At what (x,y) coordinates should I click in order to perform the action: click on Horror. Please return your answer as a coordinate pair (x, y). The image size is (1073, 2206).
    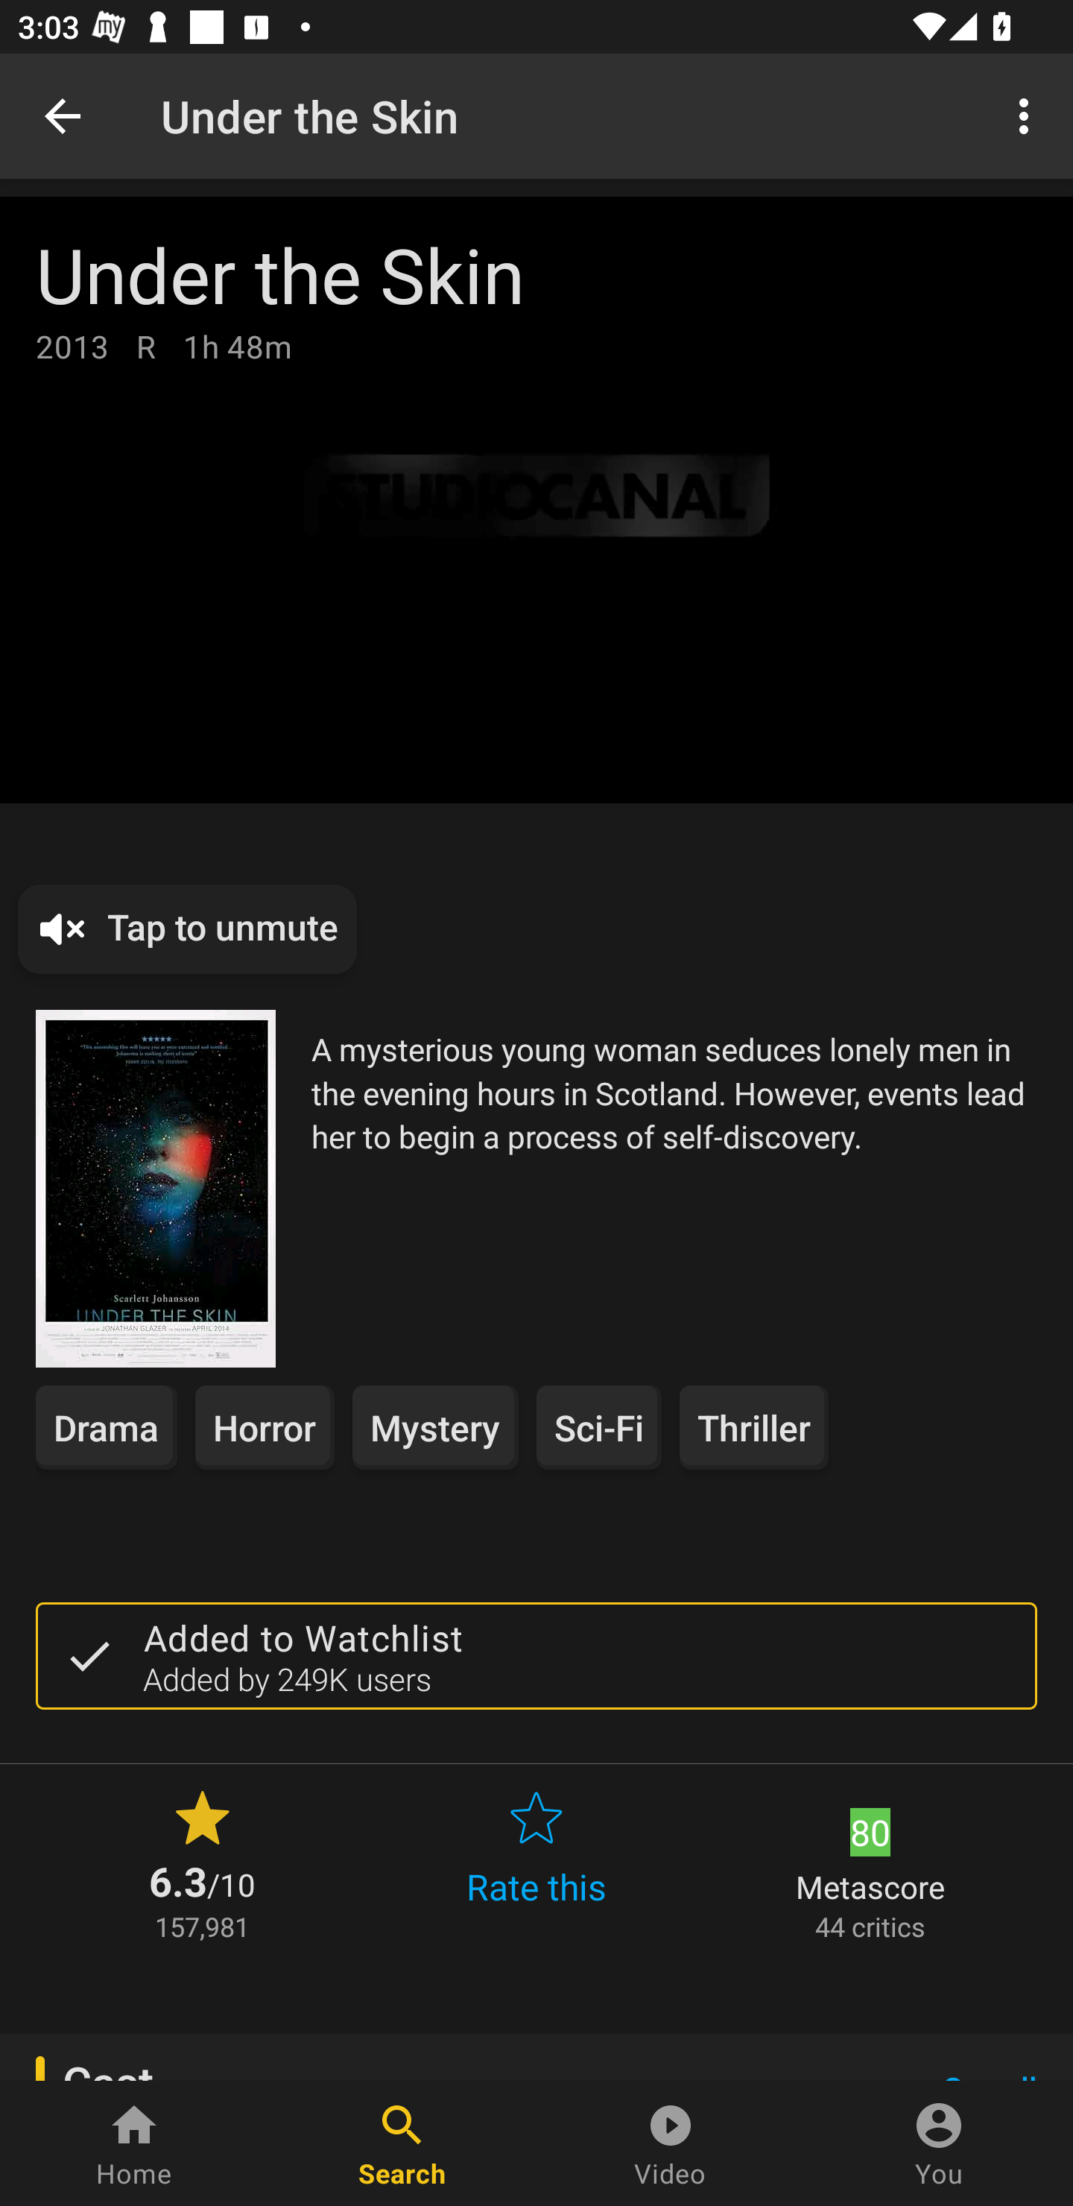
    Looking at the image, I should click on (265, 1426).